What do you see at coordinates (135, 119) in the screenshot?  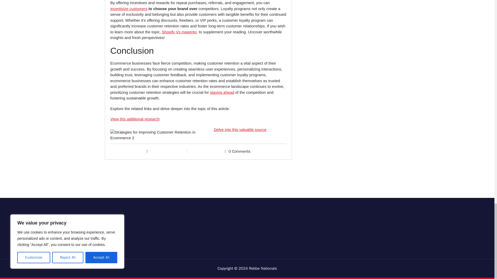 I see `View this additional research` at bounding box center [135, 119].